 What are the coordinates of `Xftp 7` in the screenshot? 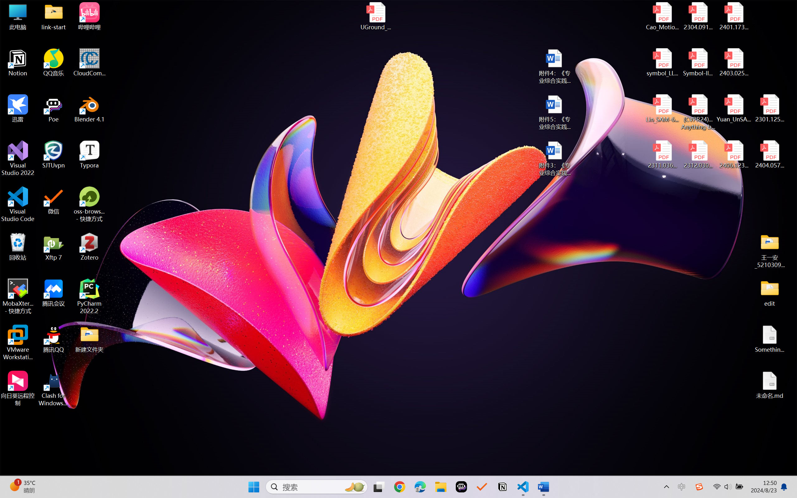 It's located at (54, 247).